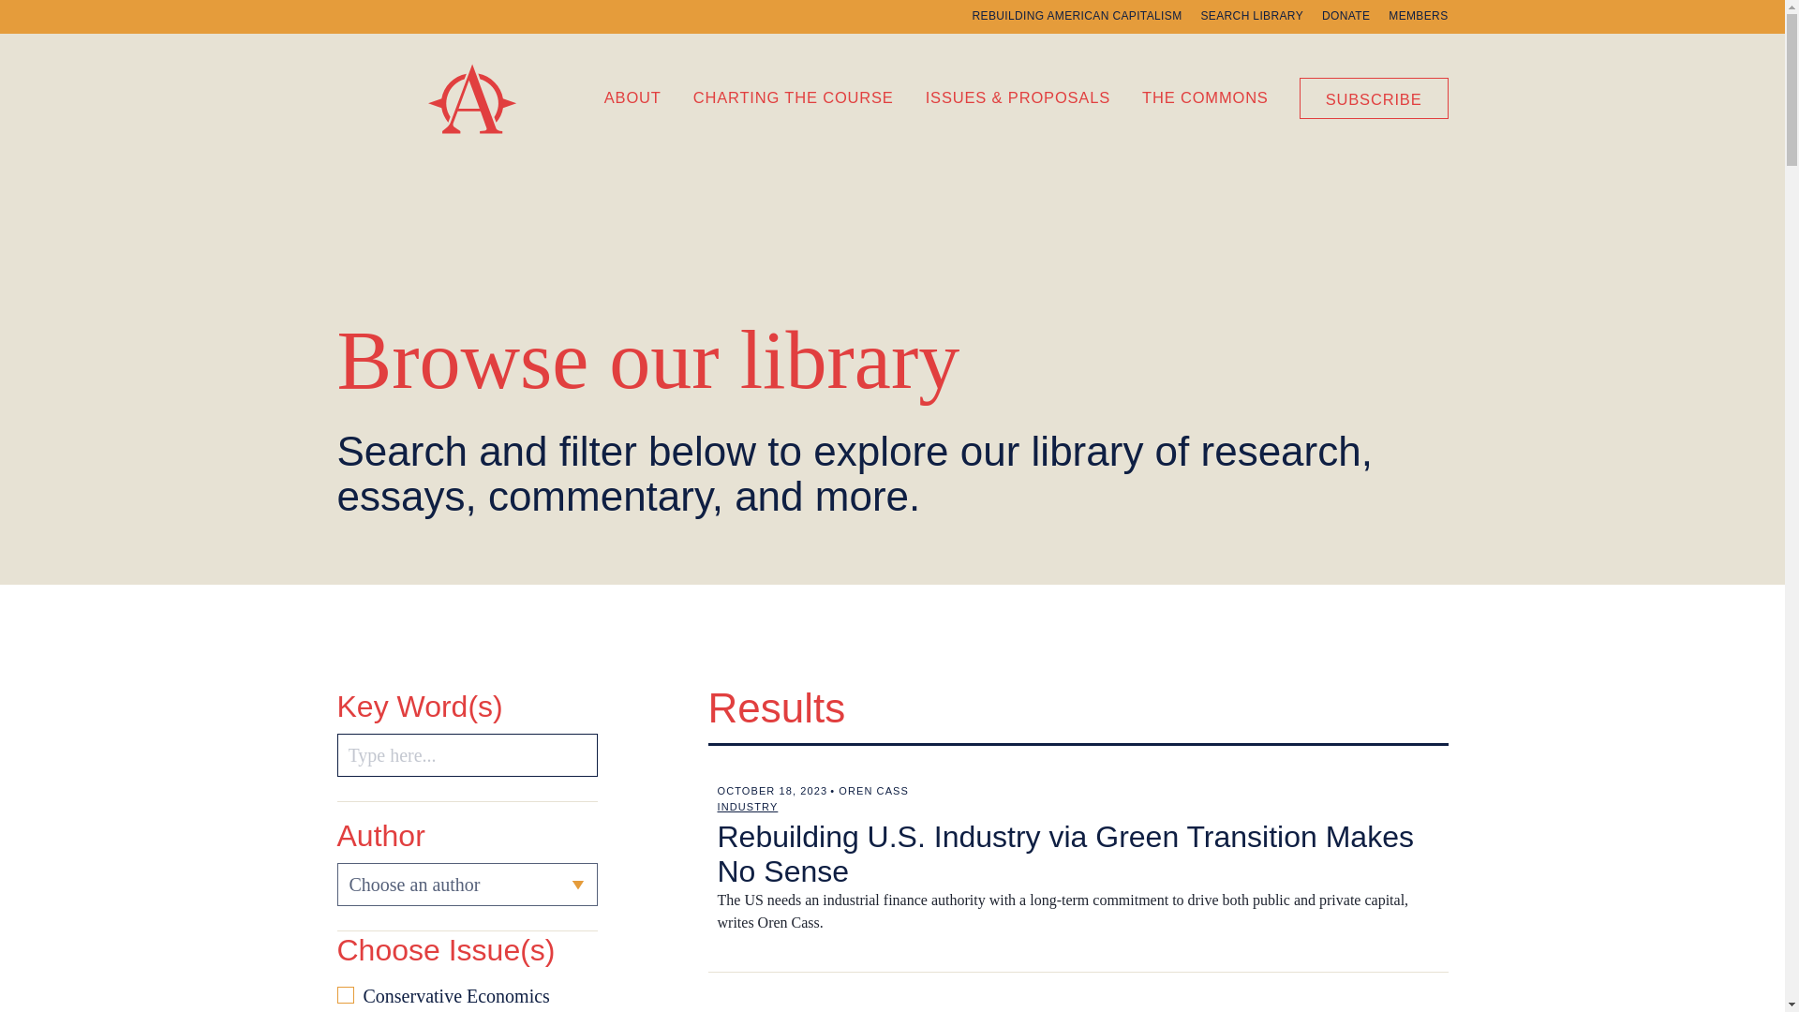 Image resolution: width=1799 pixels, height=1012 pixels. I want to click on SEARCH LIBRARY, so click(1251, 15).